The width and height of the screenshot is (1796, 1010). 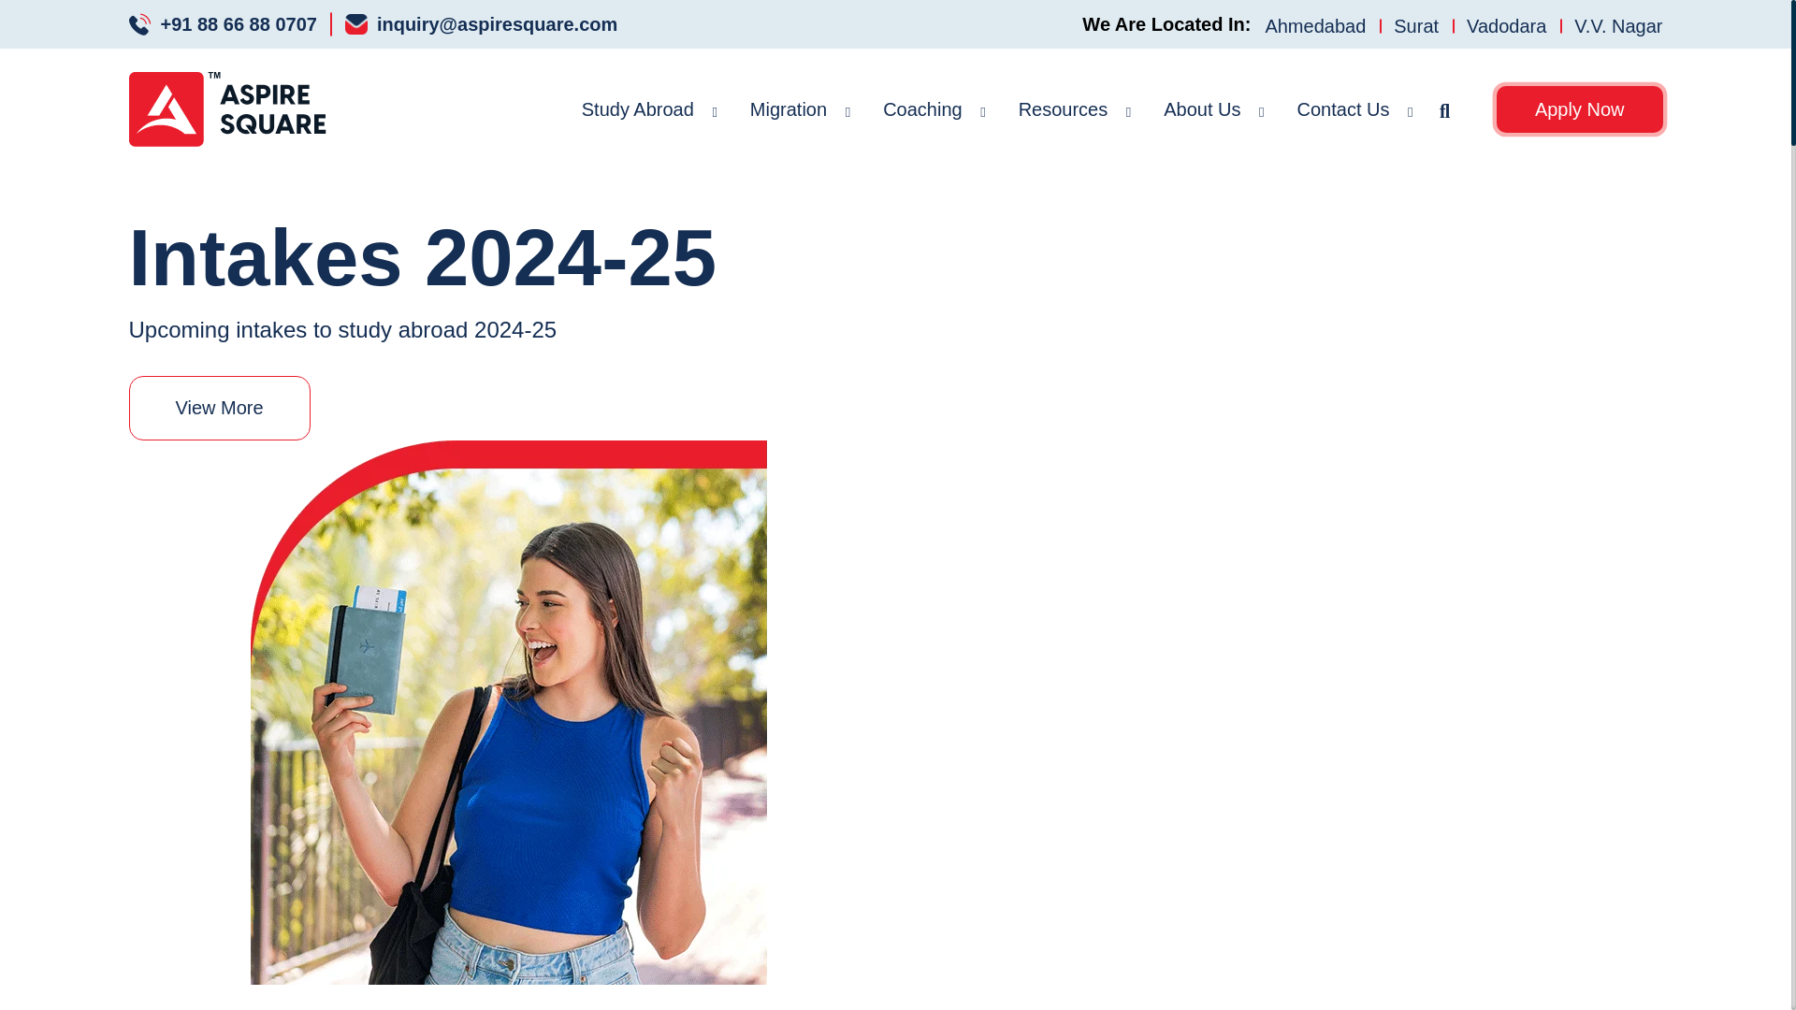 I want to click on Surat, so click(x=1416, y=24).